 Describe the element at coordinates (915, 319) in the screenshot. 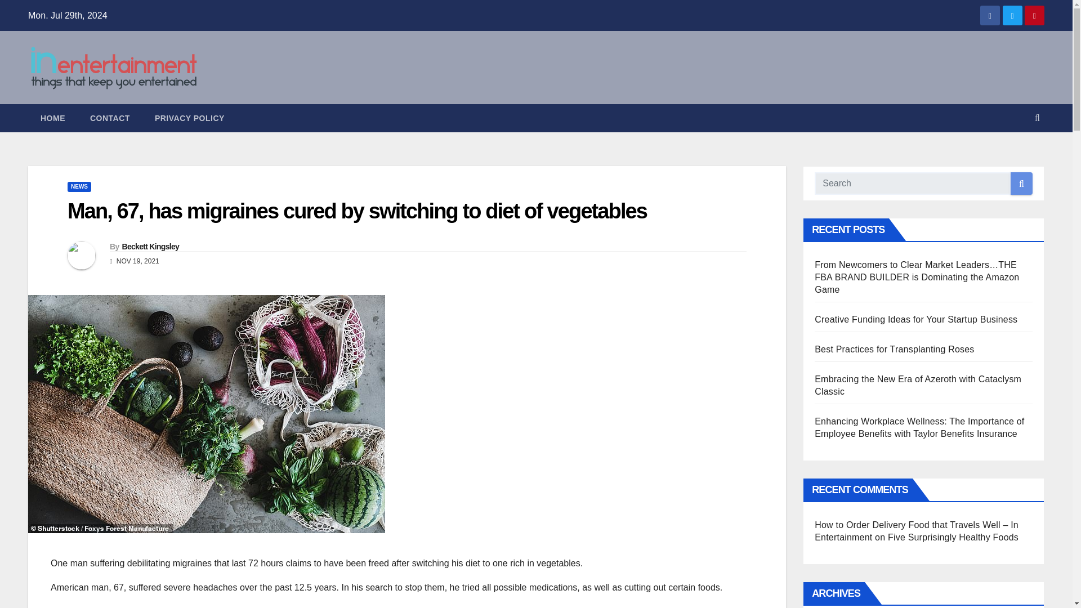

I see `Creative Funding Ideas for Your Startup Business` at that location.